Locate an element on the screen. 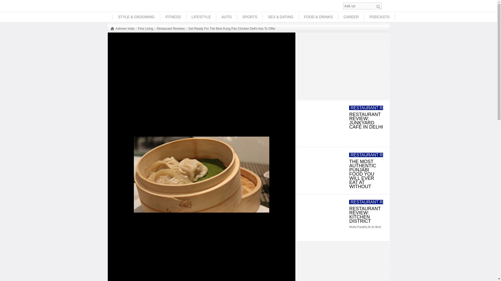  Restaurant Reviews is located at coordinates (171, 29).